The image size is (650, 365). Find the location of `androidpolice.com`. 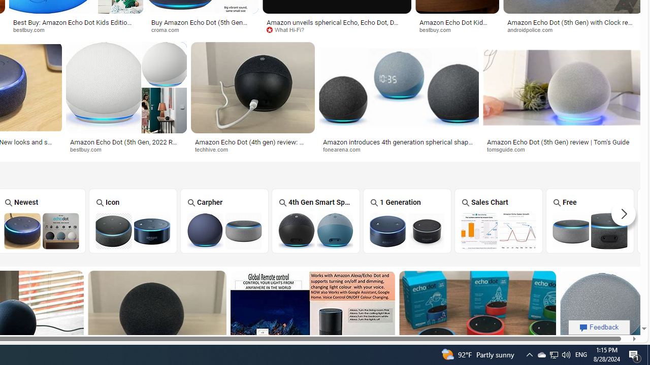

androidpolice.com is located at coordinates (533, 29).